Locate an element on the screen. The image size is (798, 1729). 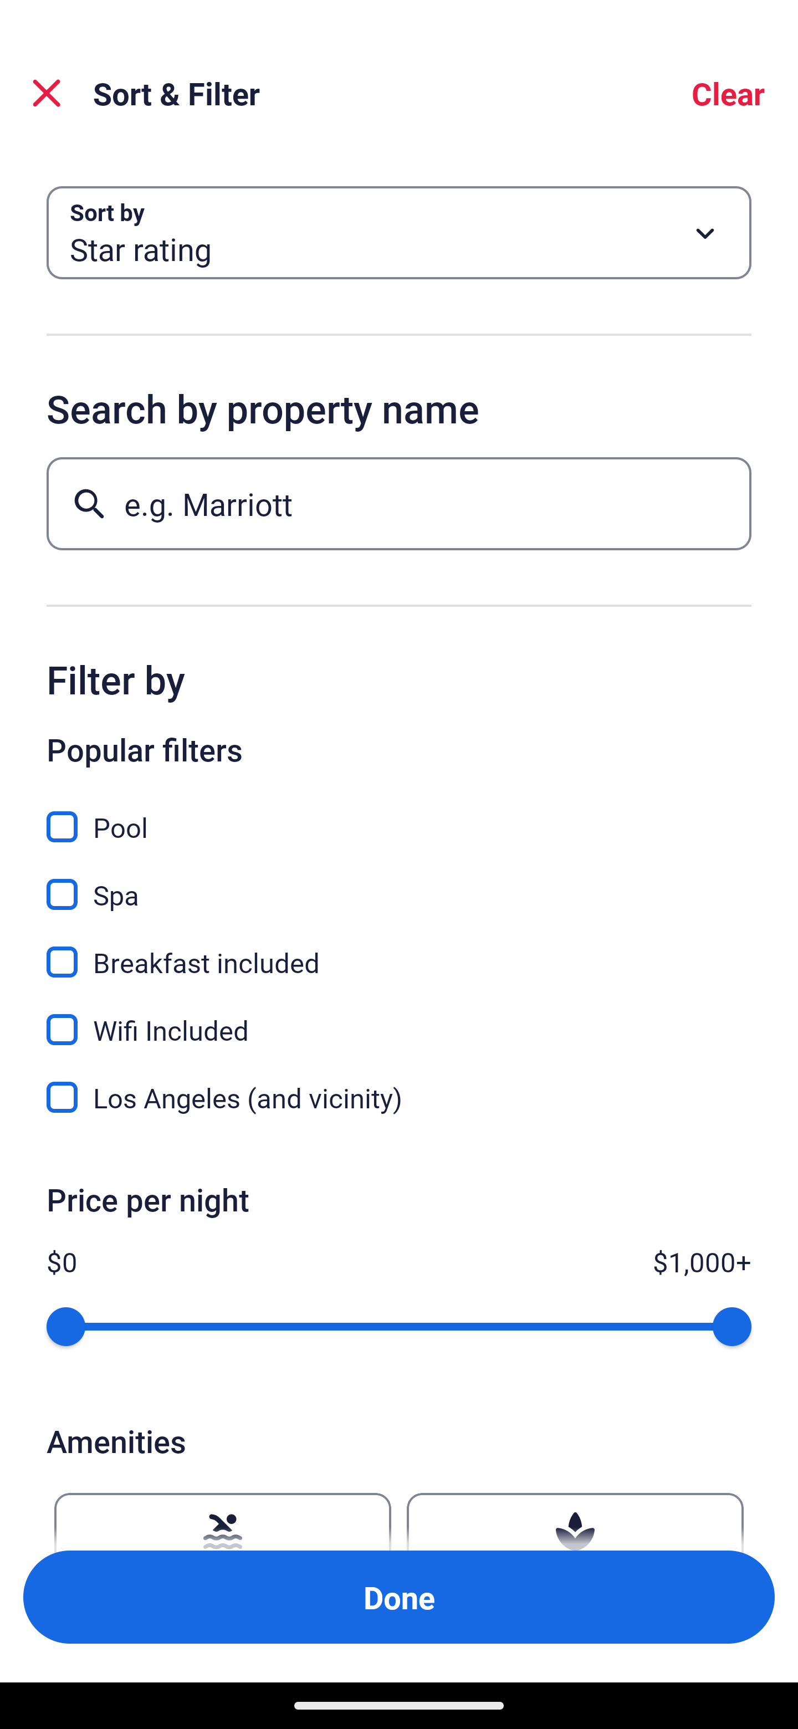
Clear is located at coordinates (728, 93).